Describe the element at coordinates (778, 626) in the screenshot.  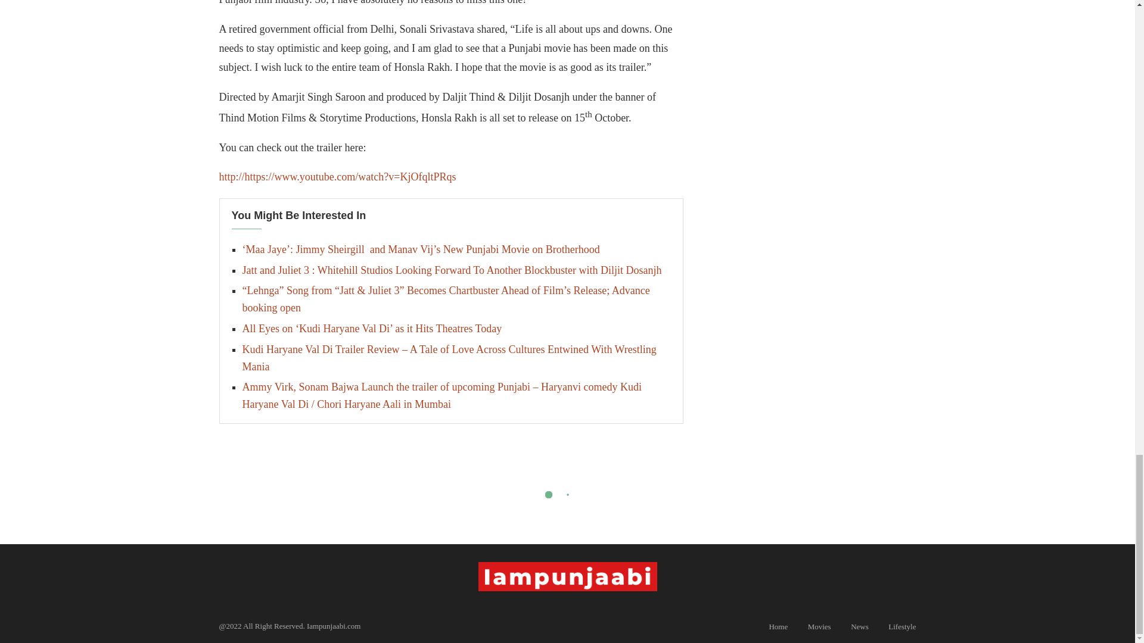
I see `Home` at that location.